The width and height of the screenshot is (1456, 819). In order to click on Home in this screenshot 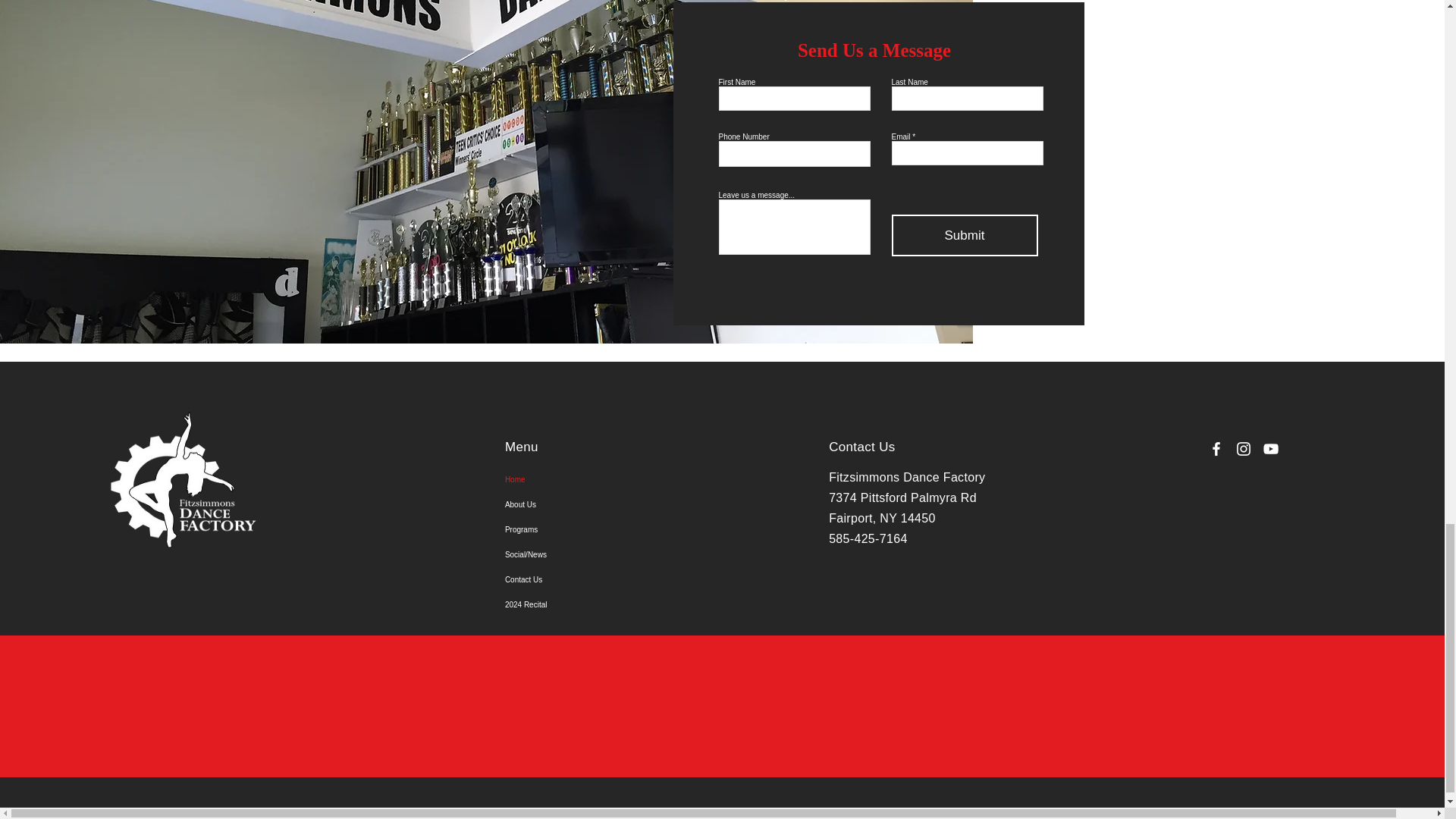, I will do `click(579, 479)`.